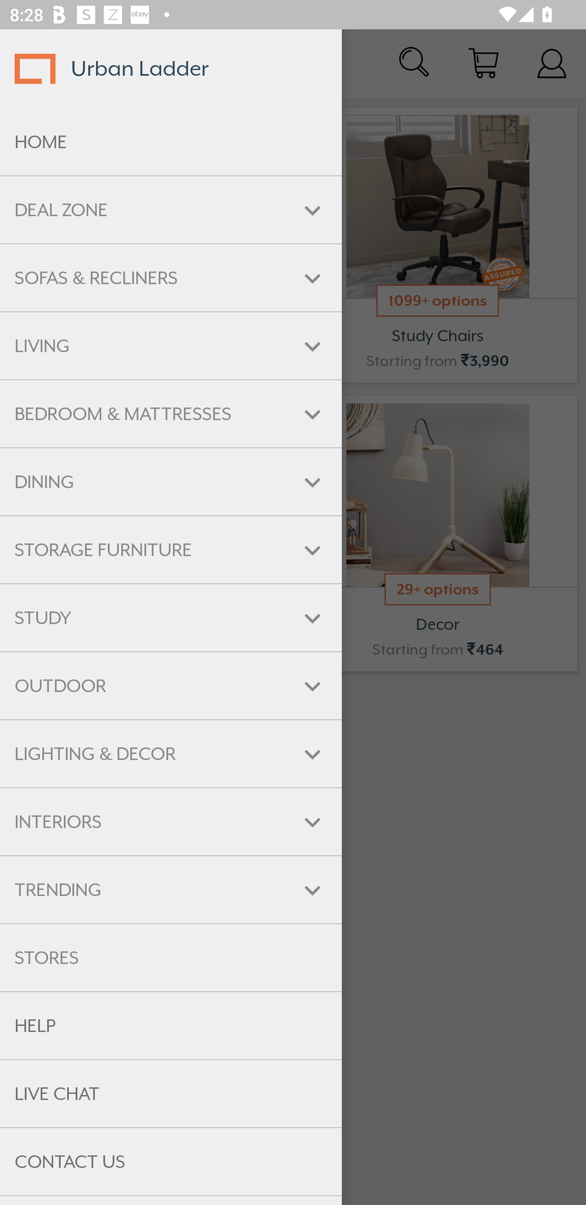 The image size is (586, 1205). What do you see at coordinates (171, 550) in the screenshot?
I see `STORAGE FURNITURE ` at bounding box center [171, 550].